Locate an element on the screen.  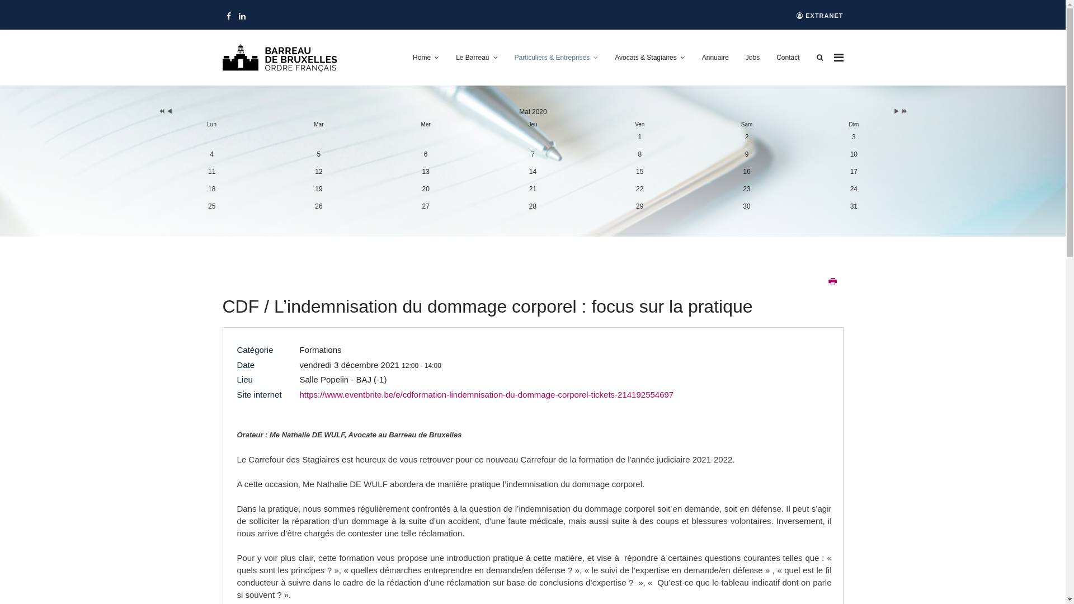
EXTRANET is located at coordinates (820, 16).